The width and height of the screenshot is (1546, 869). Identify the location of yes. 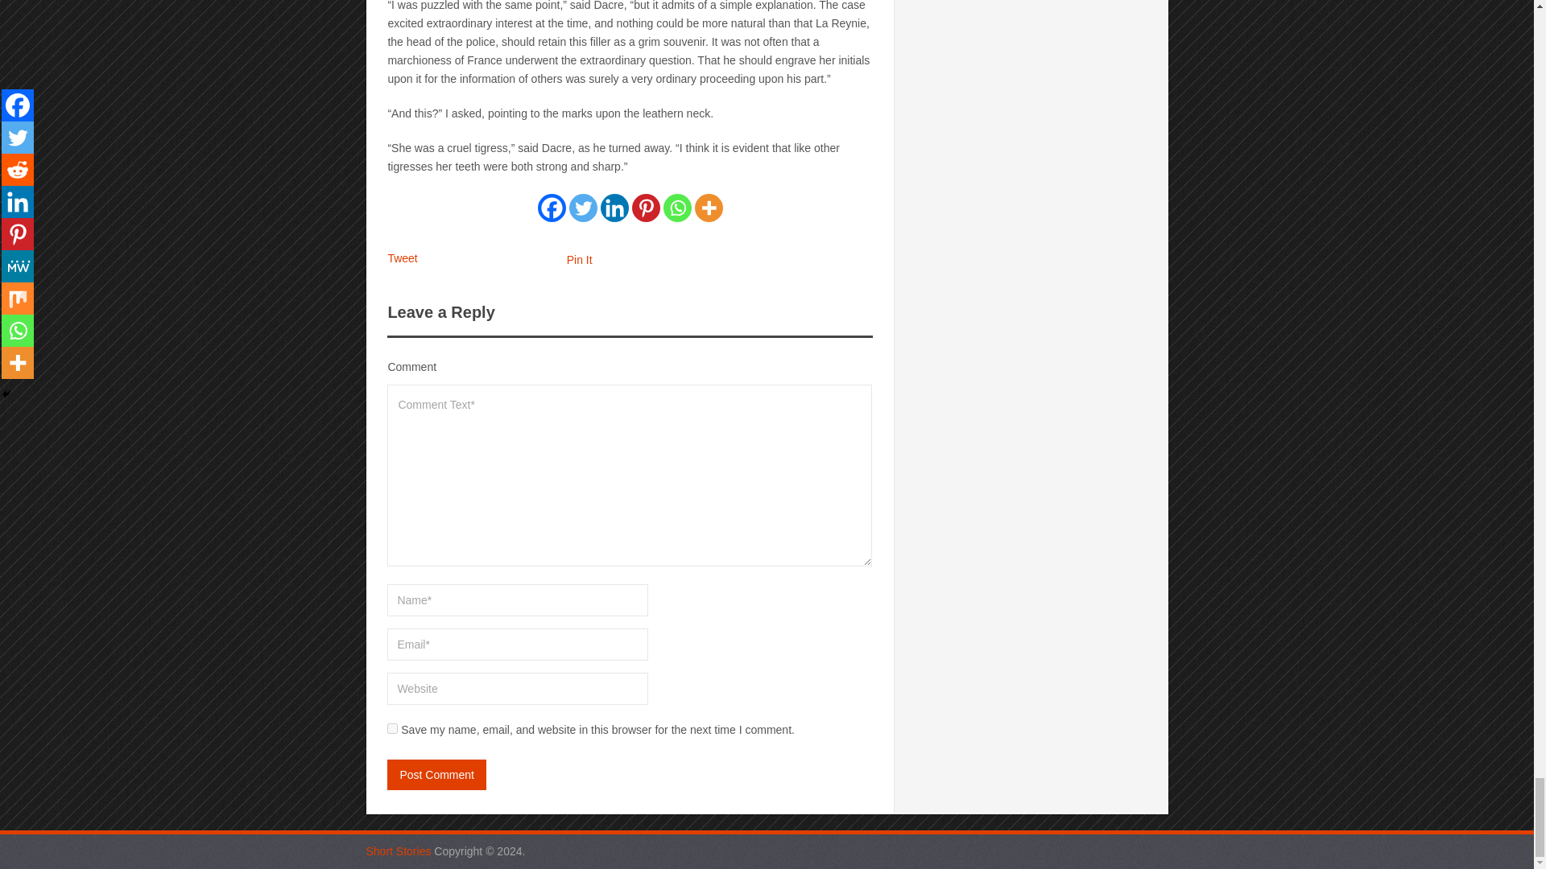
(392, 727).